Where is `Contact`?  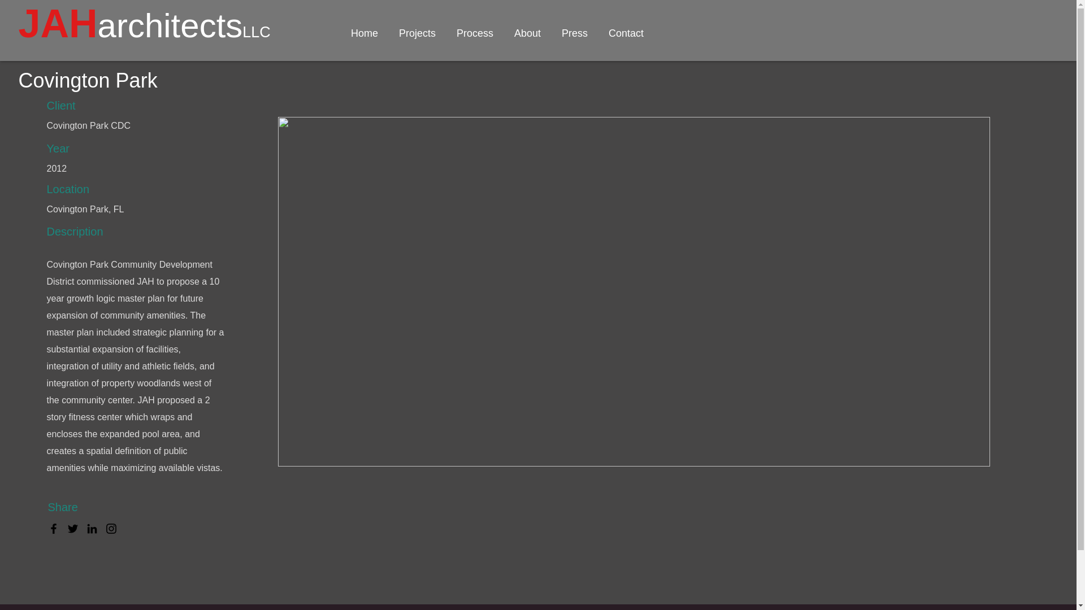
Contact is located at coordinates (626, 33).